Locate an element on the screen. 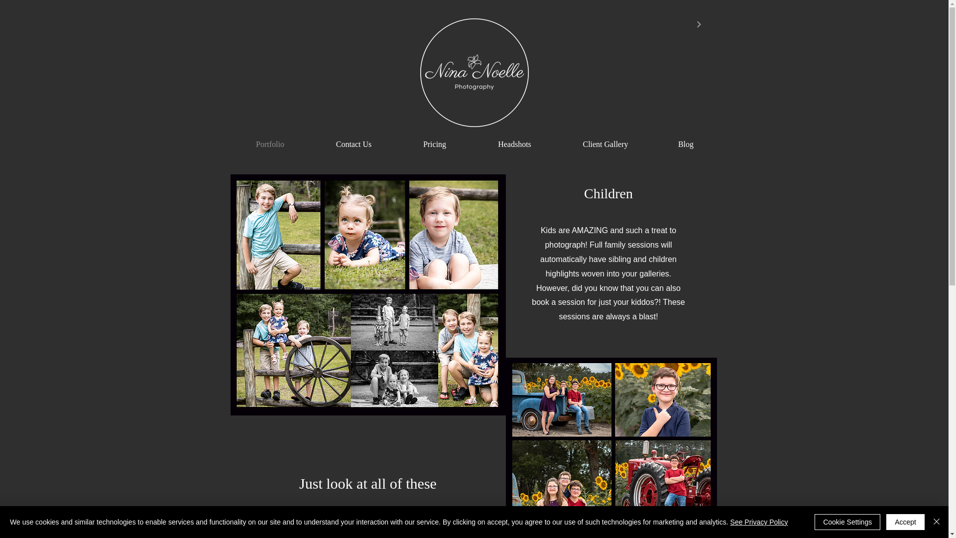 This screenshot has height=538, width=956. Client Gallery is located at coordinates (605, 143).